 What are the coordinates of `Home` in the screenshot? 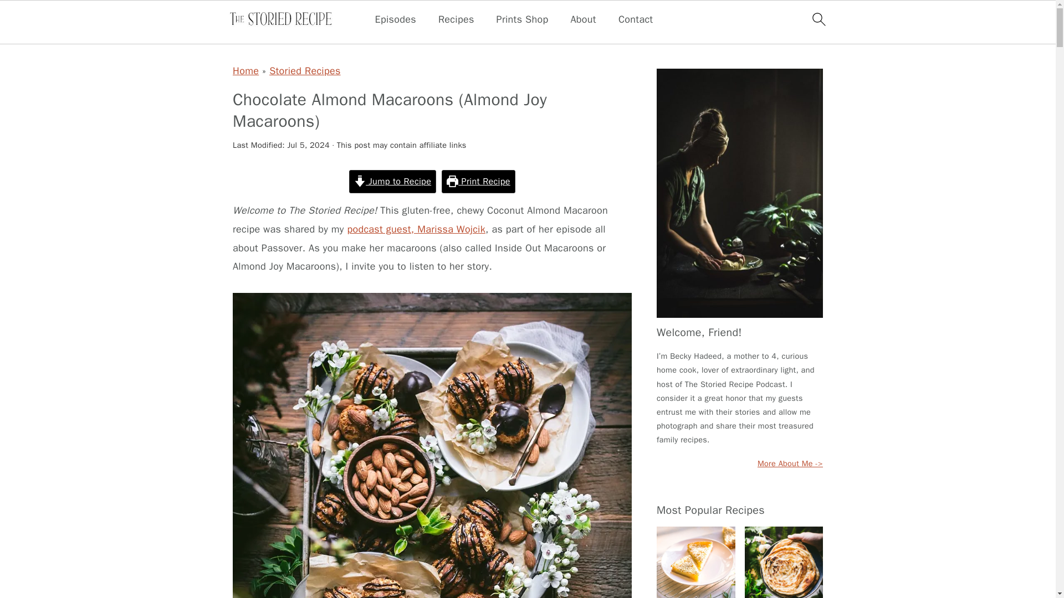 It's located at (245, 71).